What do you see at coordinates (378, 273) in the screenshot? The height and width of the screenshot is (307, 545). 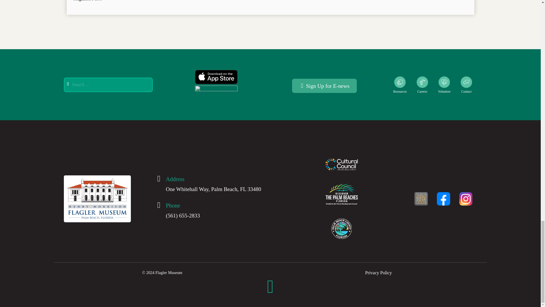 I see `Privacy Policy` at bounding box center [378, 273].